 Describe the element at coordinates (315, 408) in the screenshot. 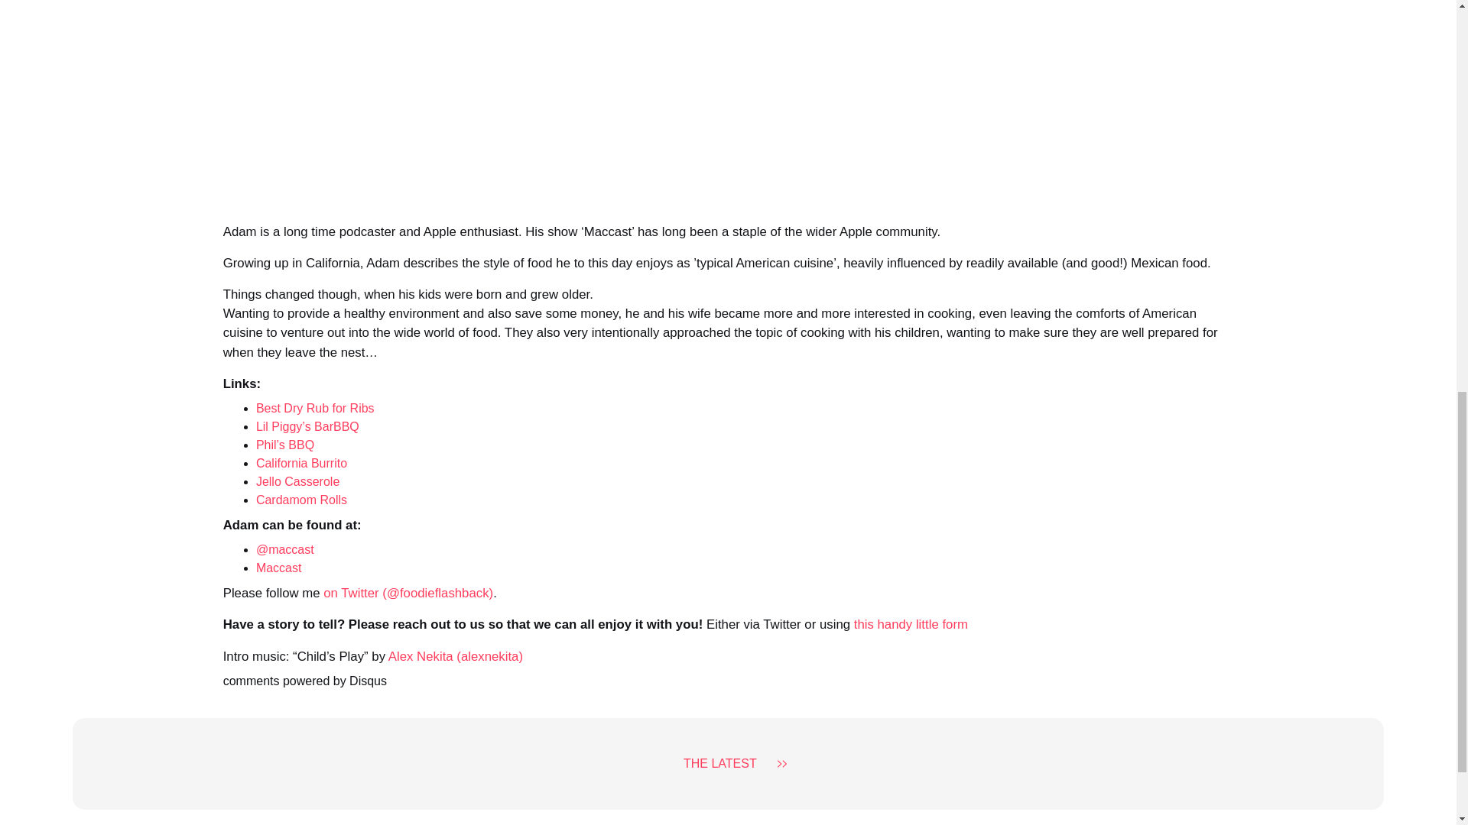

I see `Best Dry Rub for Ribs` at that location.